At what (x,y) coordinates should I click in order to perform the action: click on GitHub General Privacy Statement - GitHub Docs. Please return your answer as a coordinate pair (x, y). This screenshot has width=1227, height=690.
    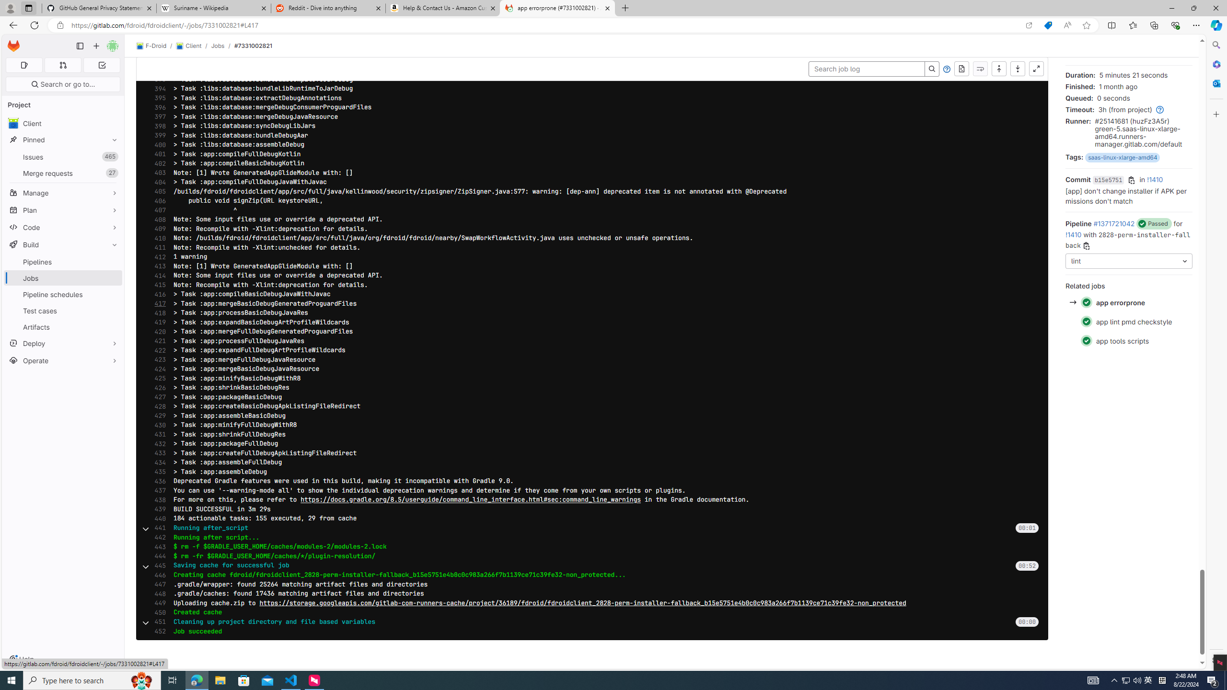
    Looking at the image, I should click on (99, 8).